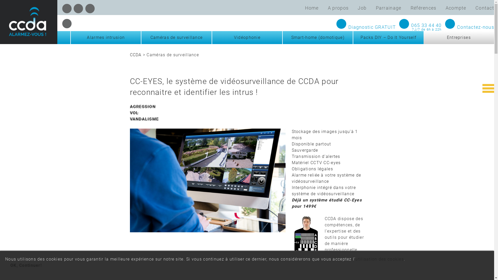 The height and width of the screenshot is (280, 498). What do you see at coordinates (311, 144) in the screenshot?
I see `Disponible partout` at bounding box center [311, 144].